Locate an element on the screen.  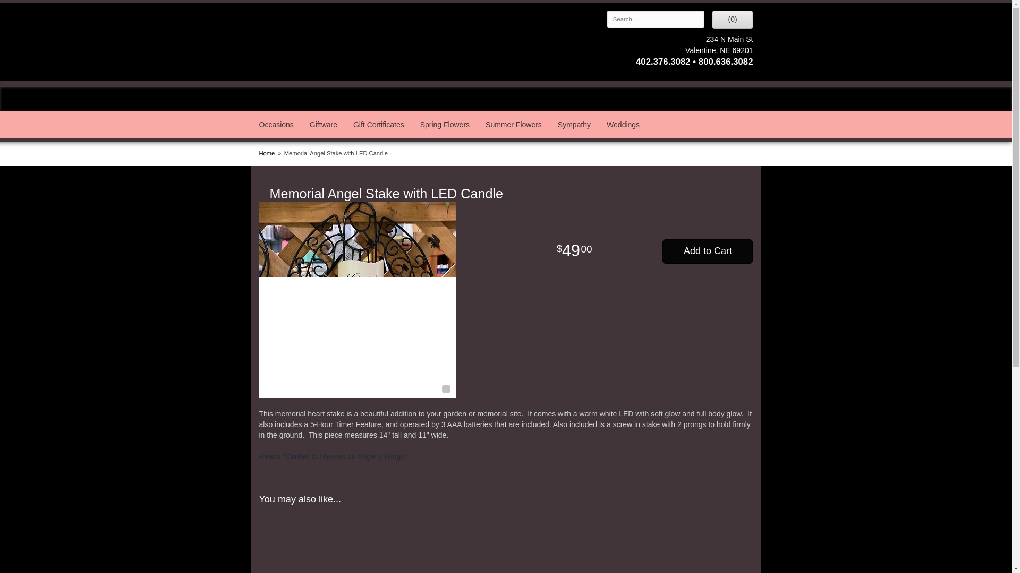
Flower Land is located at coordinates (341, 40).